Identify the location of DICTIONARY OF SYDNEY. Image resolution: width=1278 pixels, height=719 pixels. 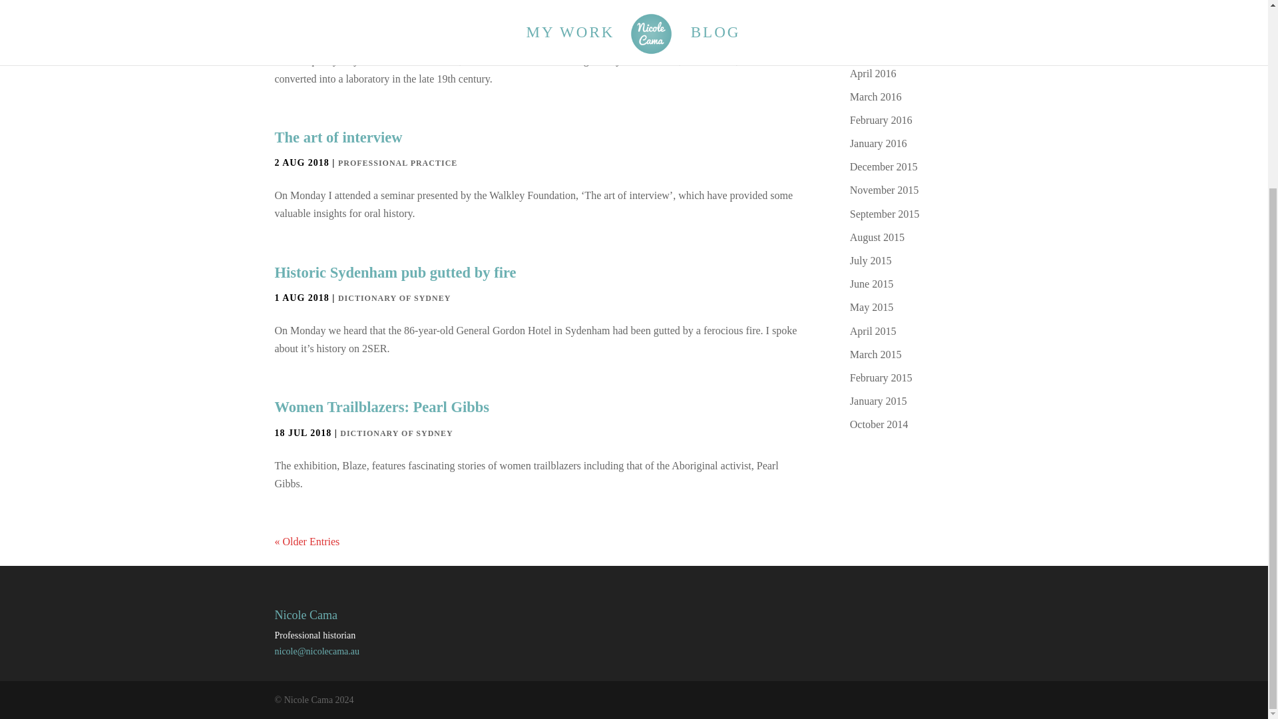
(395, 433).